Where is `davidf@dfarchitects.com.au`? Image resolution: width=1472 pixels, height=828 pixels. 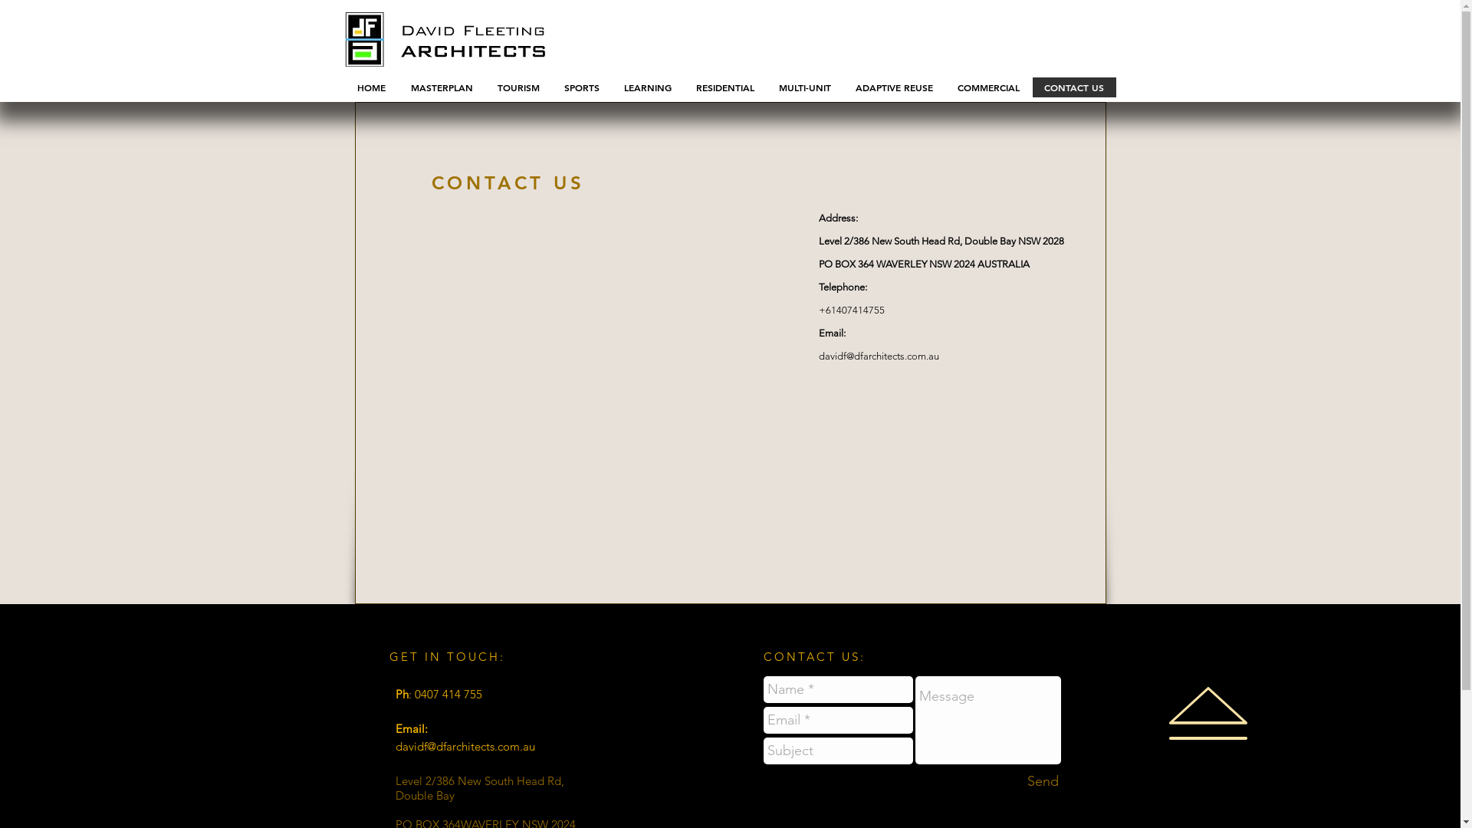
davidf@dfarchitects.com.au is located at coordinates (879, 356).